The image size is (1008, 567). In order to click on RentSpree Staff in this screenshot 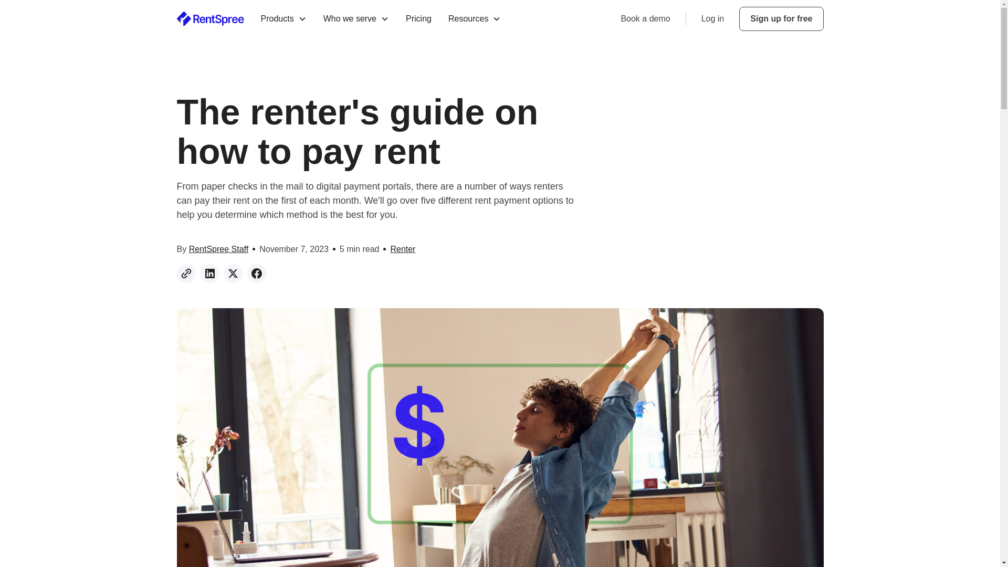, I will do `click(219, 249)`.